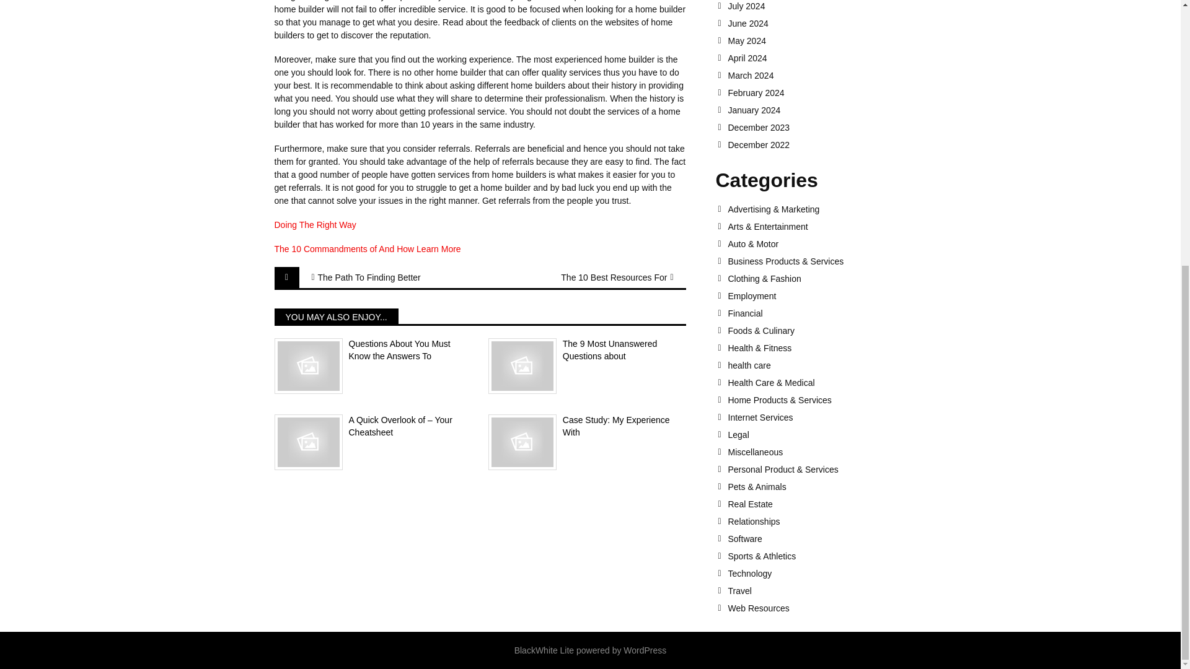 This screenshot has height=669, width=1190. I want to click on May 2024, so click(816, 41).